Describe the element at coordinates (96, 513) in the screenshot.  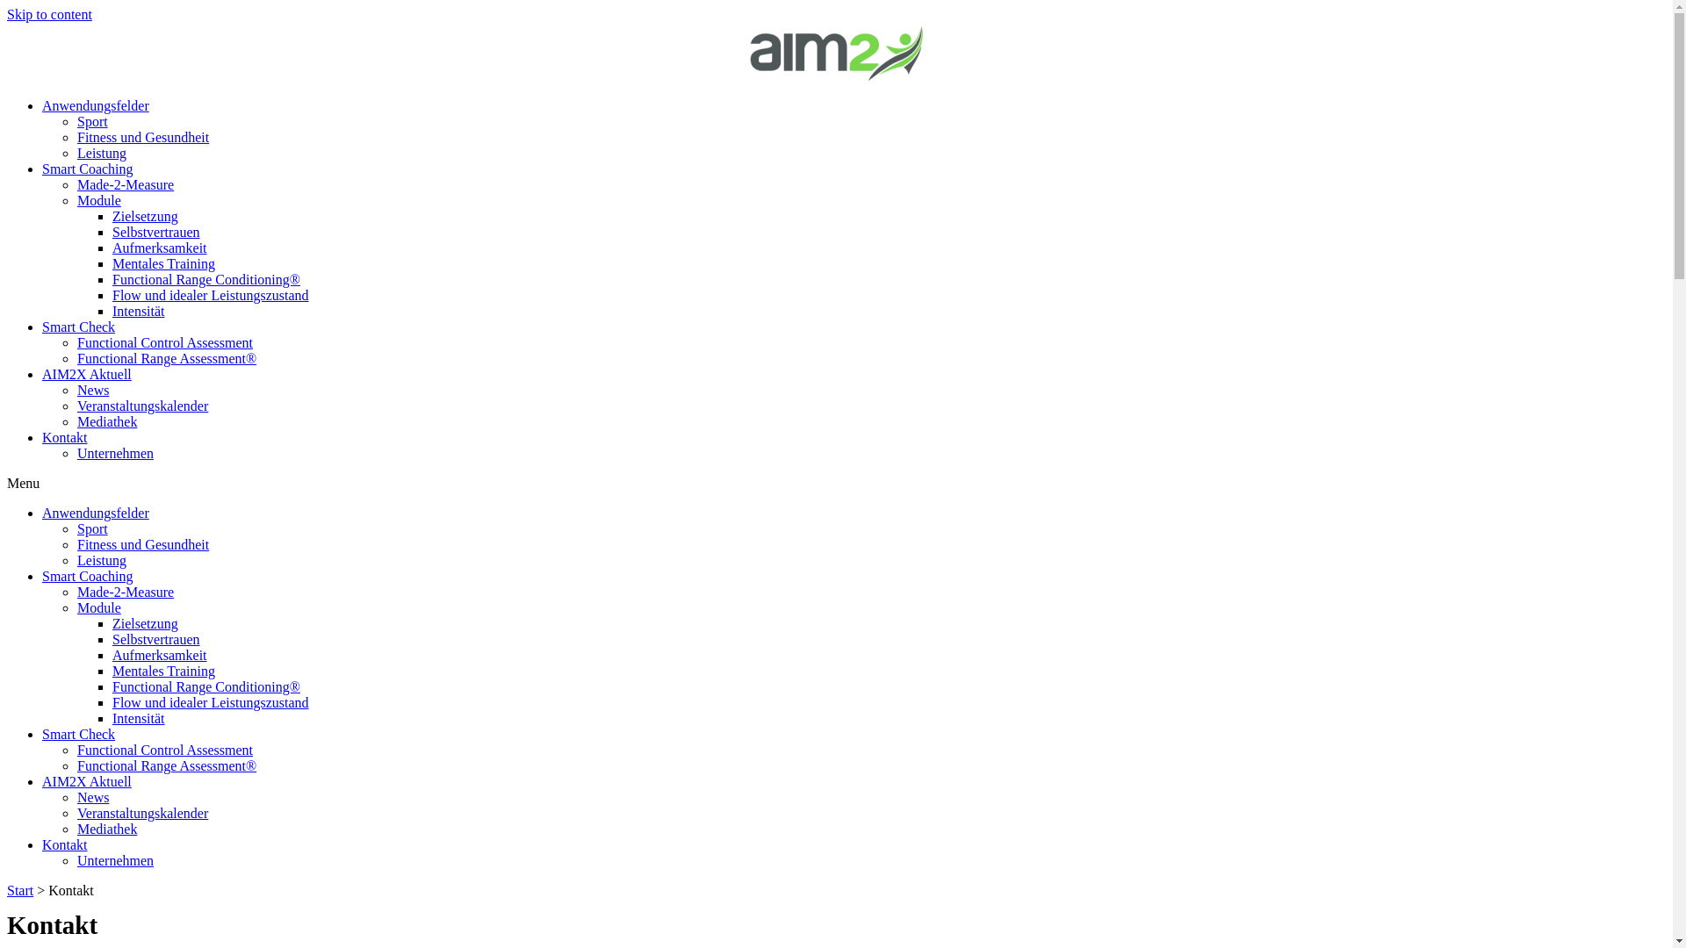
I see `Anwendungsfelder` at that location.